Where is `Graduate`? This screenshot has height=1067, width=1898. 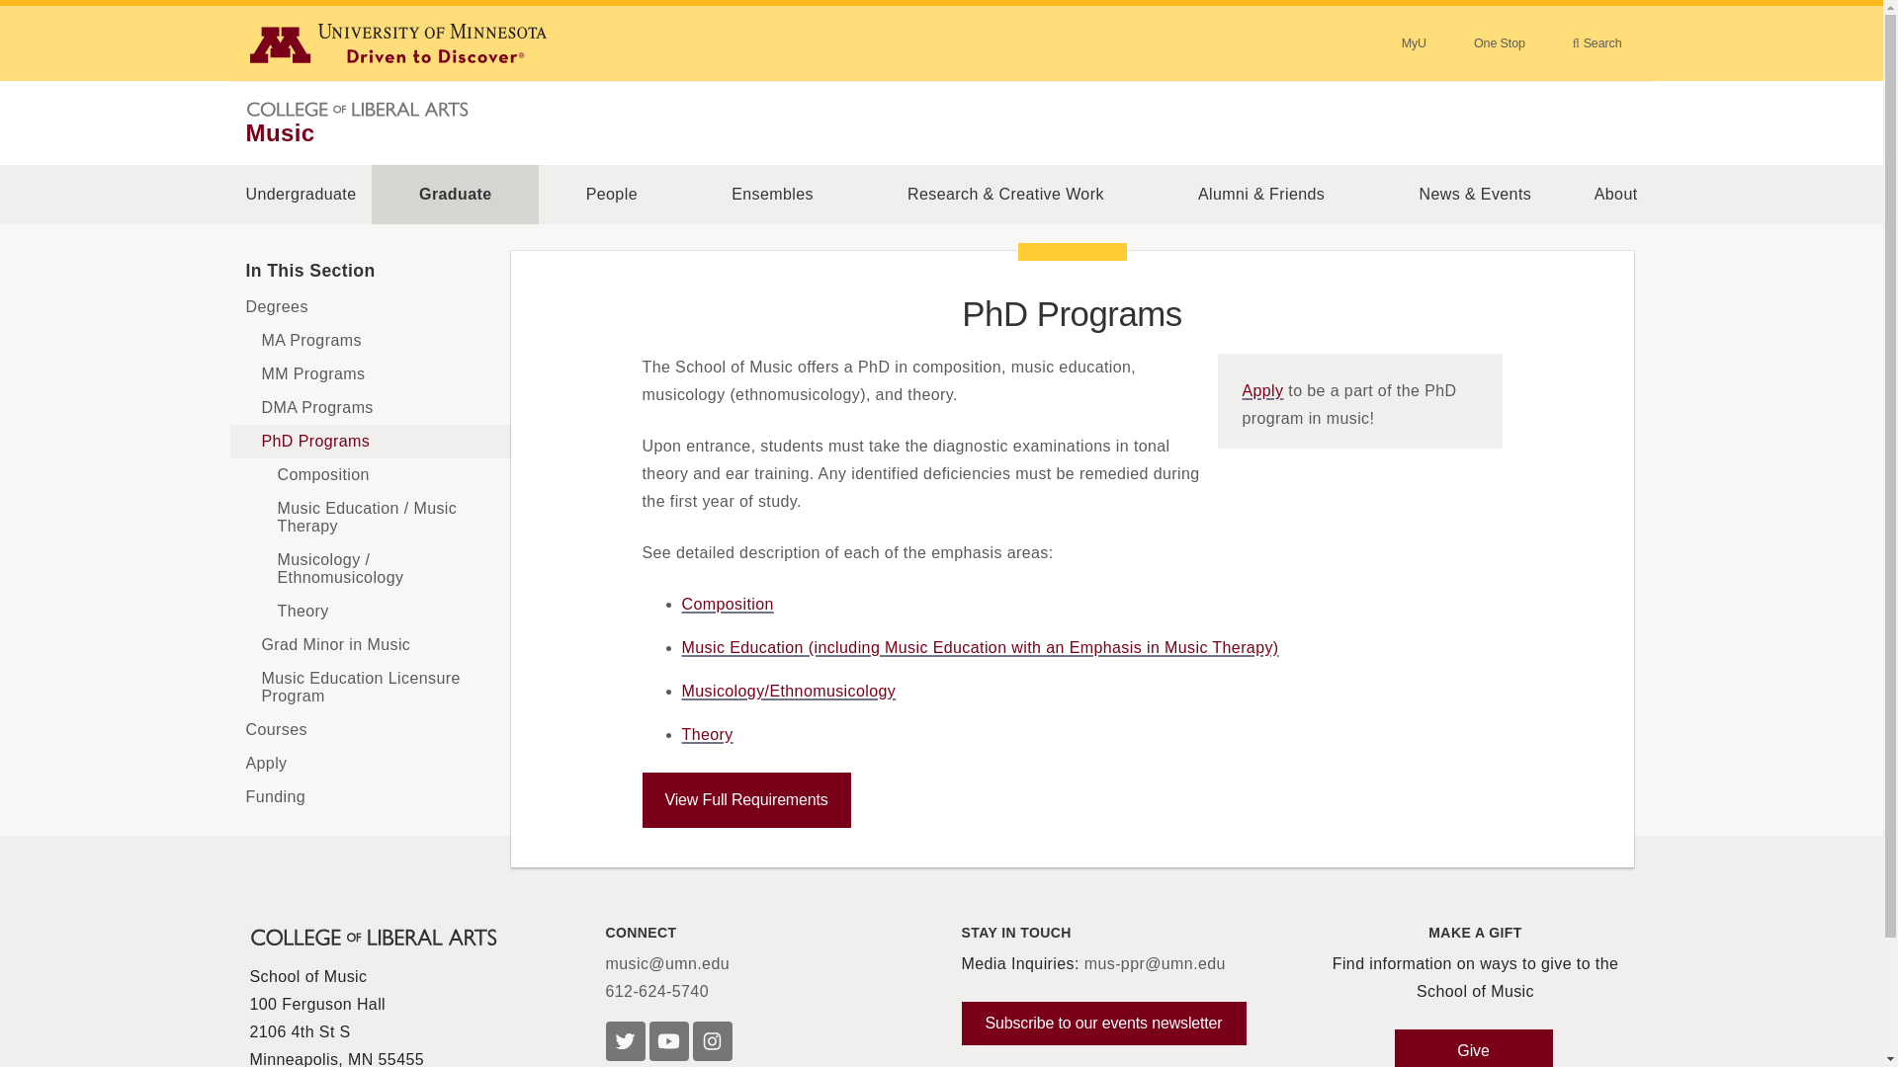
Graduate is located at coordinates (455, 194).